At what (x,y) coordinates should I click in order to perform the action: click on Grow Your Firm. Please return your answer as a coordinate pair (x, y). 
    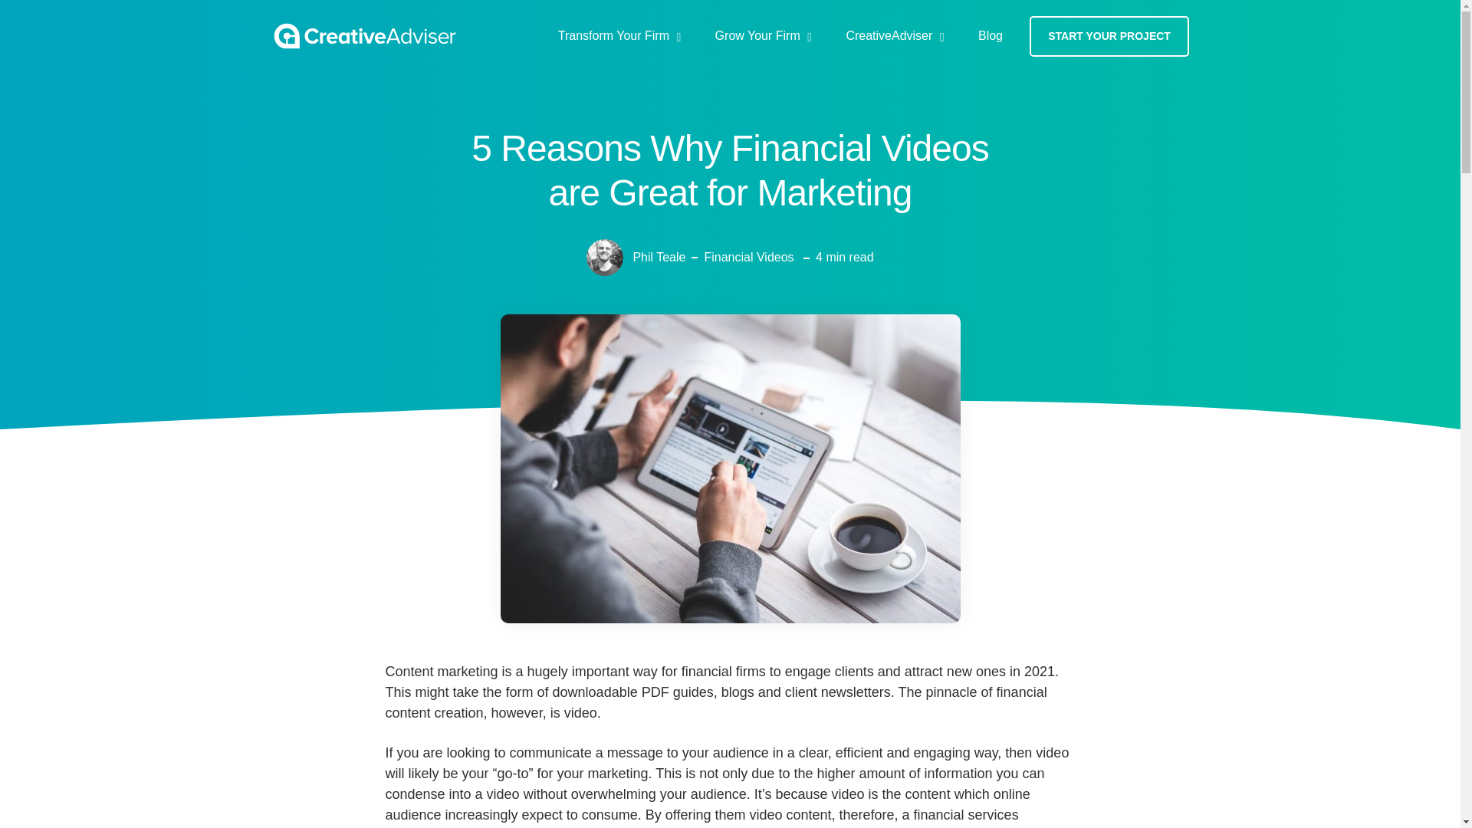
    Looking at the image, I should click on (767, 35).